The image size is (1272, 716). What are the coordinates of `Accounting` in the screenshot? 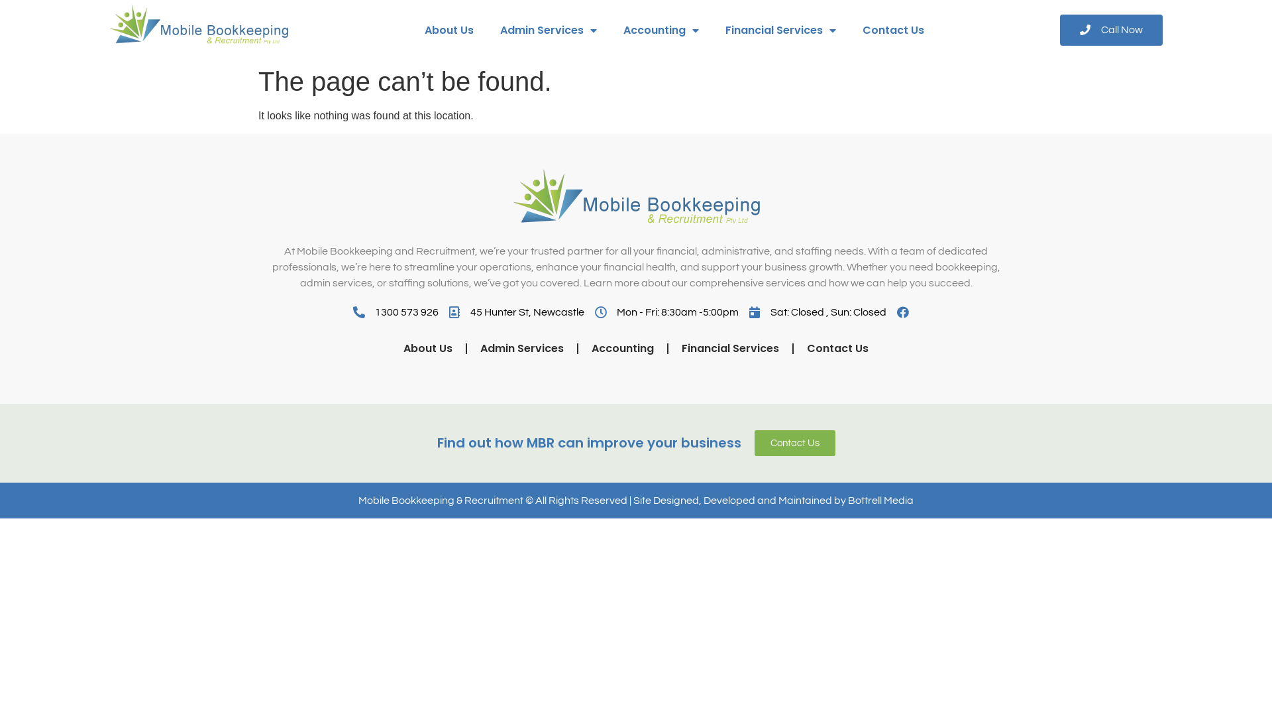 It's located at (623, 349).